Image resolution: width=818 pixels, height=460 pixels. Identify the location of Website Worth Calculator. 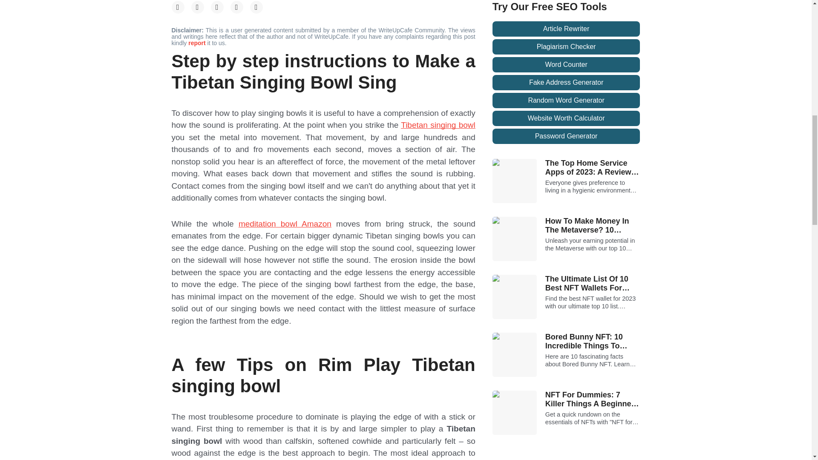
(566, 118).